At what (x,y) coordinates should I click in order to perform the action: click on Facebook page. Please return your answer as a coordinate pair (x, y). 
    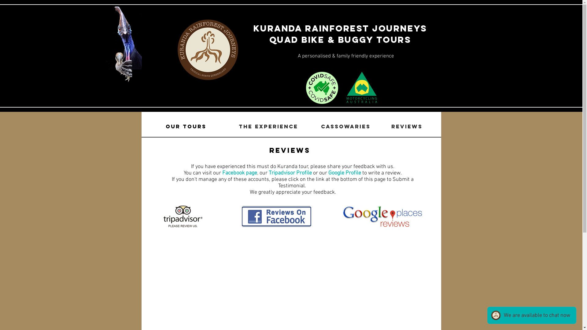
    Looking at the image, I should click on (240, 173).